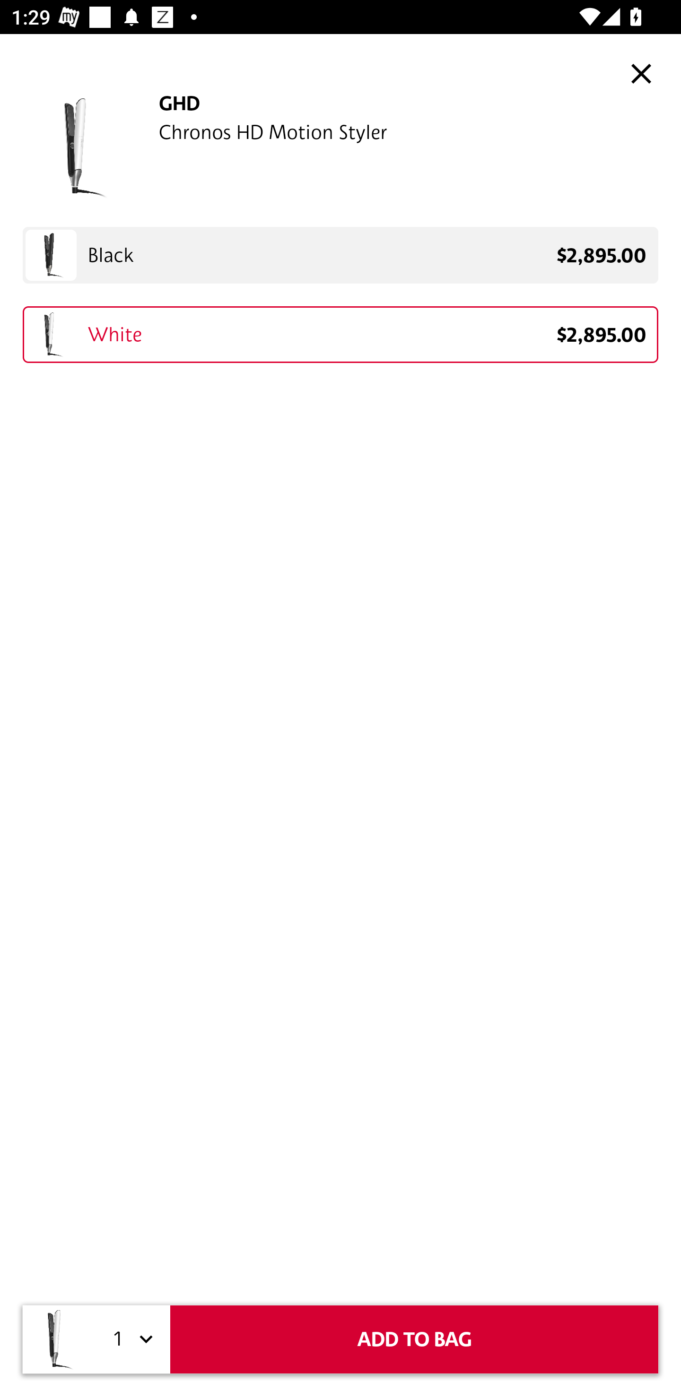  I want to click on image description, so click(641, 73).